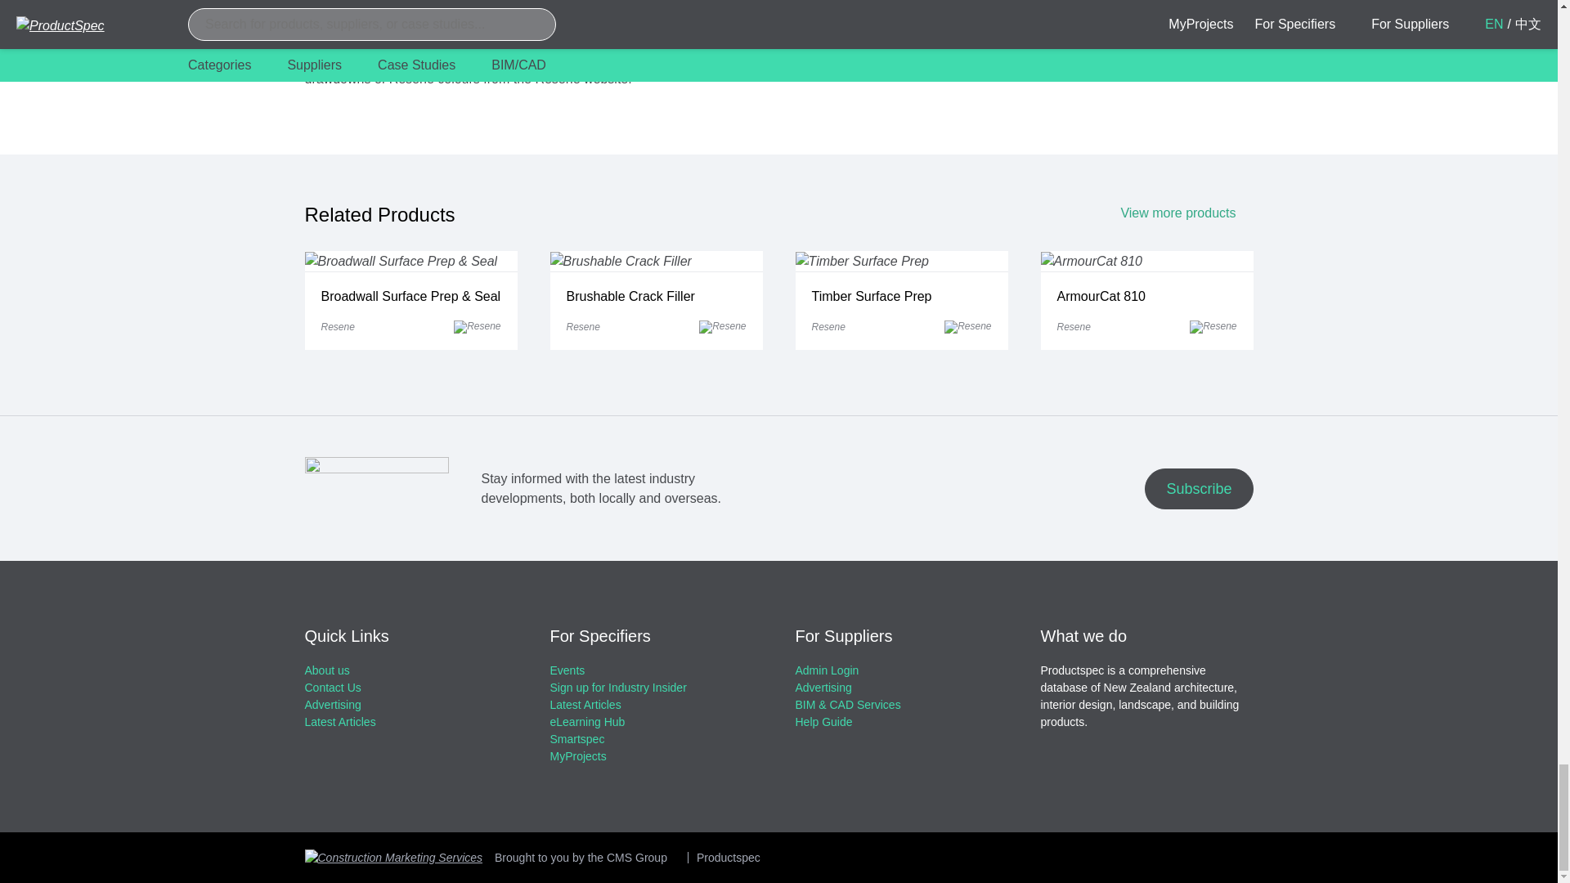  Describe the element at coordinates (1213, 327) in the screenshot. I see `Resene` at that location.